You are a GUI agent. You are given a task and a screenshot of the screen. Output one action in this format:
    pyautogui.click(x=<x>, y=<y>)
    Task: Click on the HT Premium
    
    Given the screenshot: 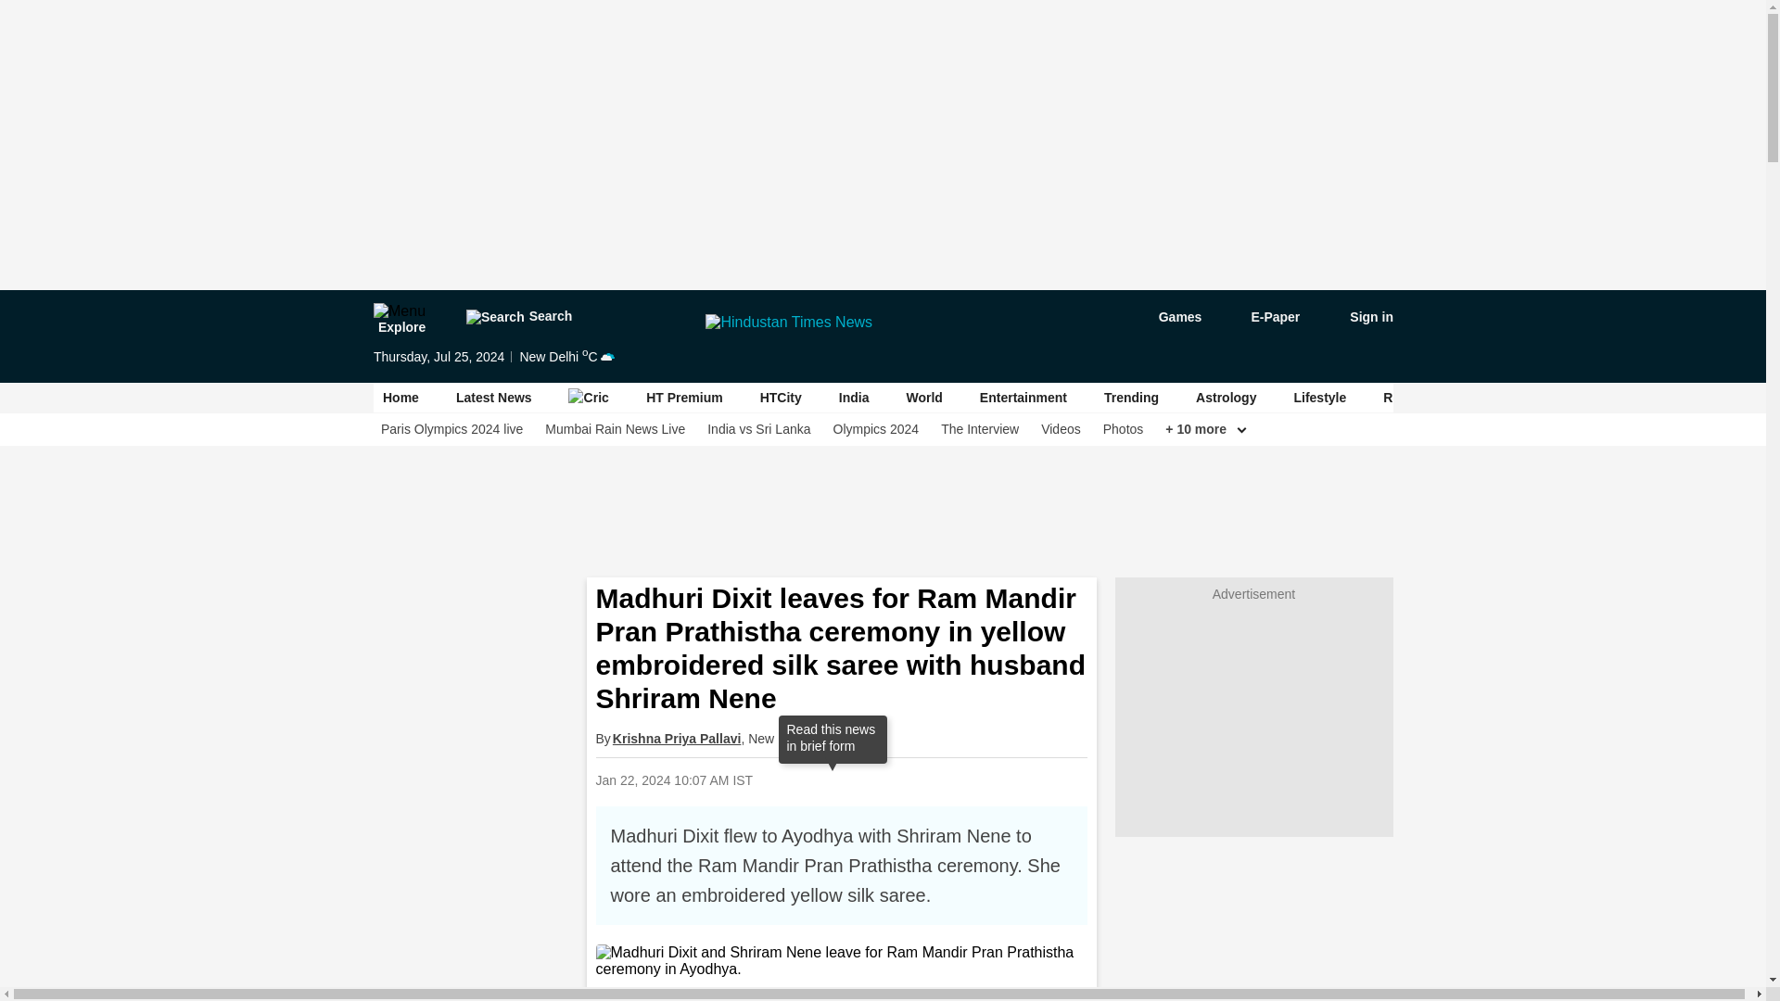 What is the action you would take?
    pyautogui.click(x=684, y=398)
    